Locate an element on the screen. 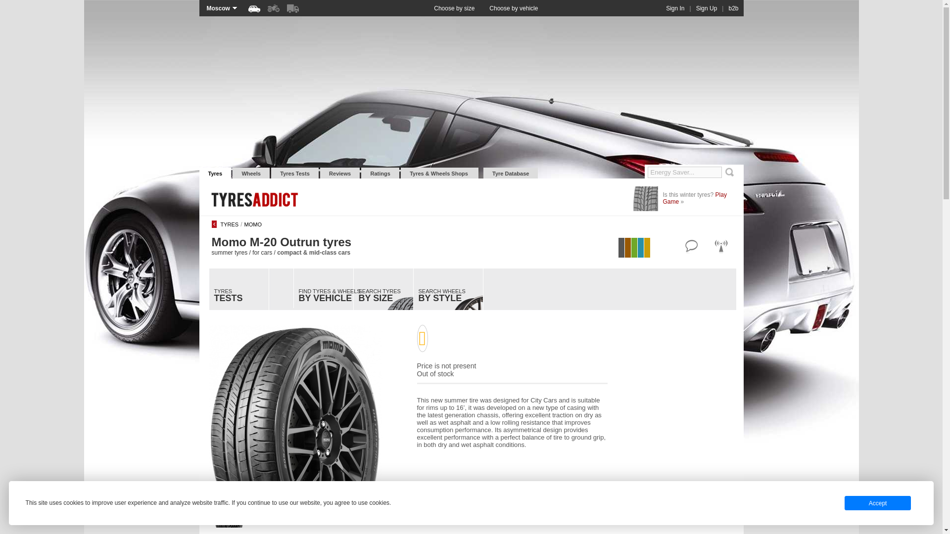 Image resolution: width=950 pixels, height=534 pixels. add review is located at coordinates (691, 245).